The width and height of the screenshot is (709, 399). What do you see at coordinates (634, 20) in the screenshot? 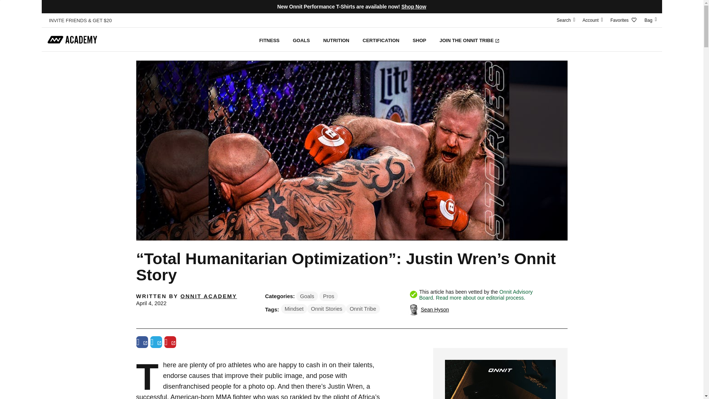
I see `Heart Icon` at bounding box center [634, 20].